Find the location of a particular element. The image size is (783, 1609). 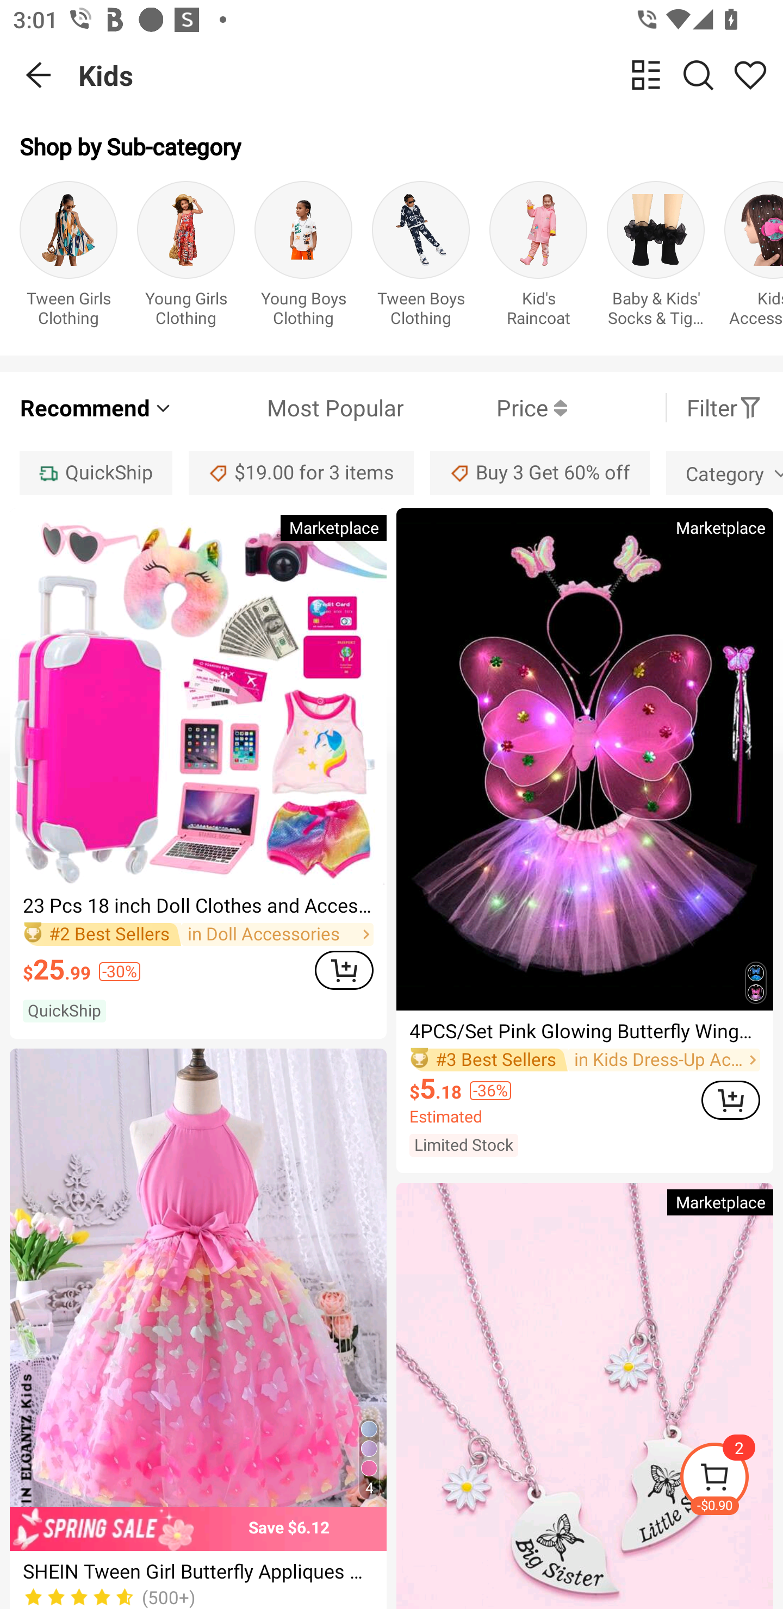

$19.00 for 3 items is located at coordinates (301, 473).